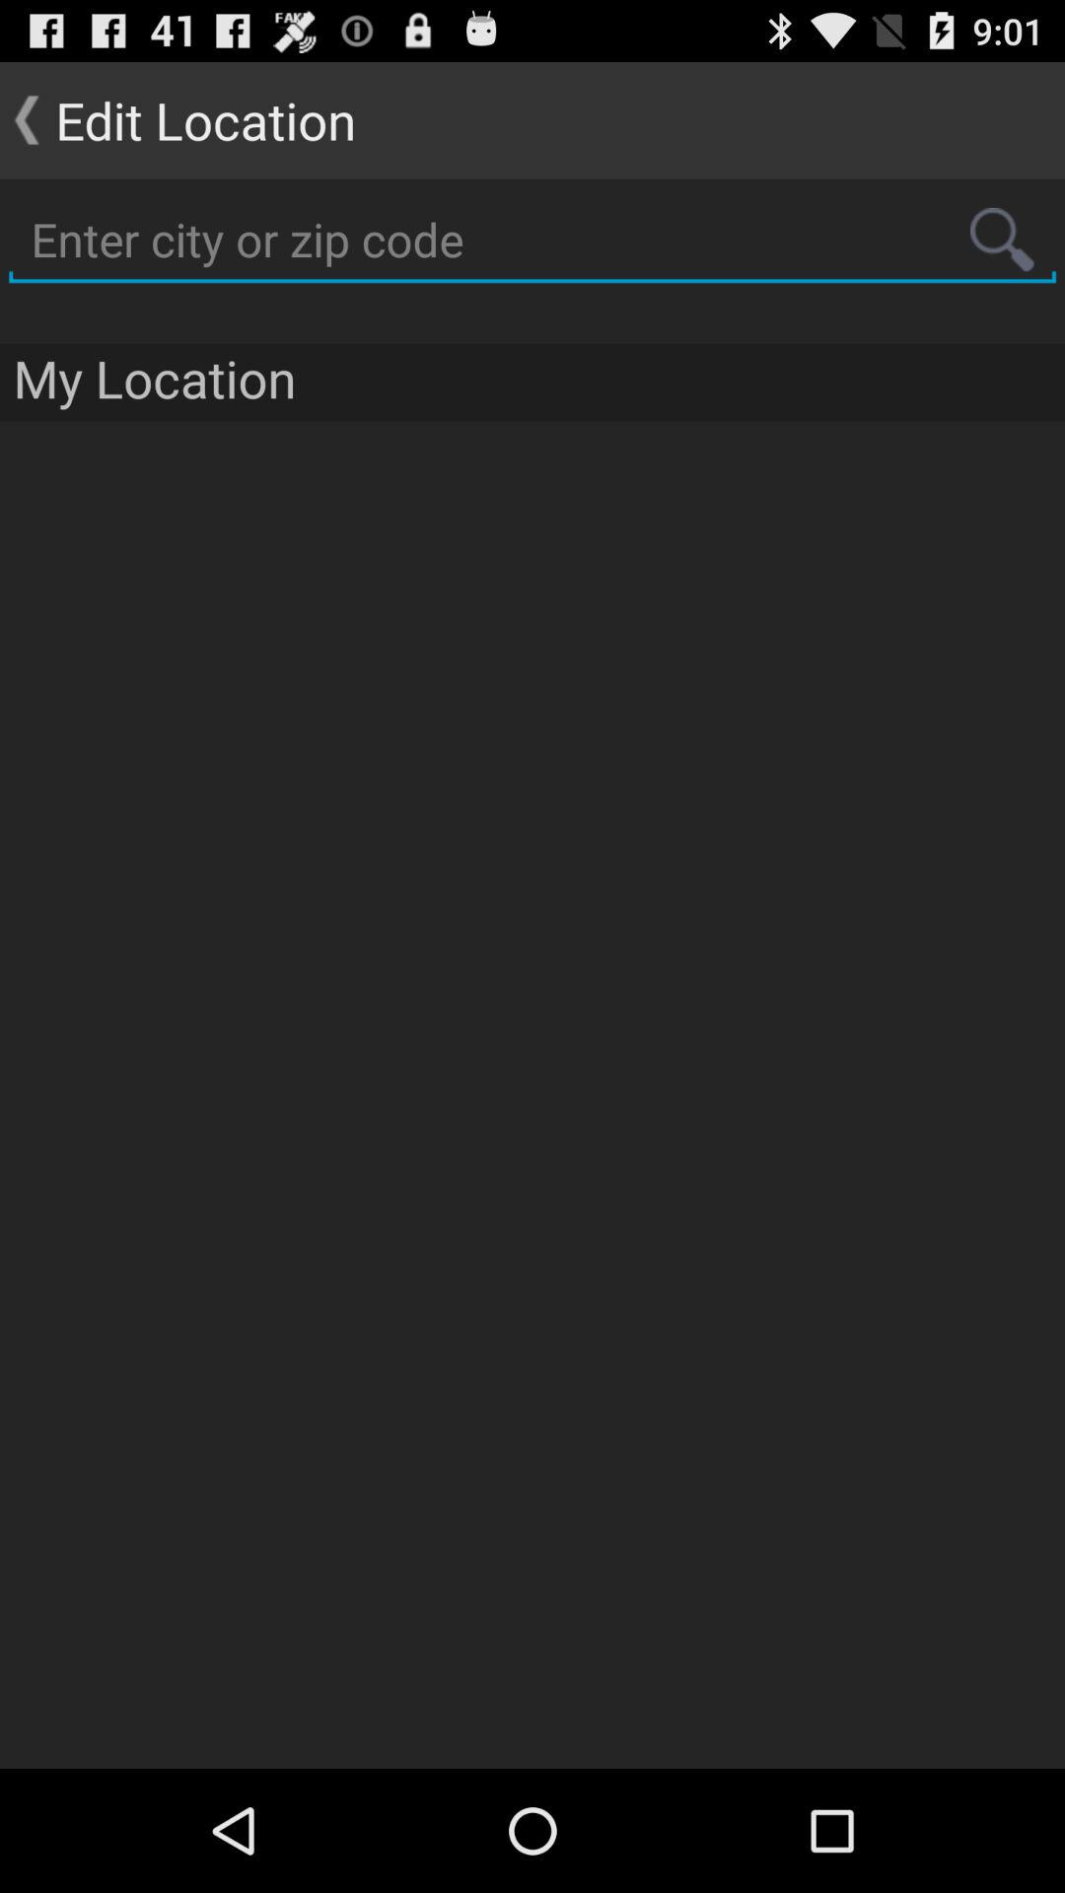  Describe the element at coordinates (532, 241) in the screenshot. I see `information box` at that location.